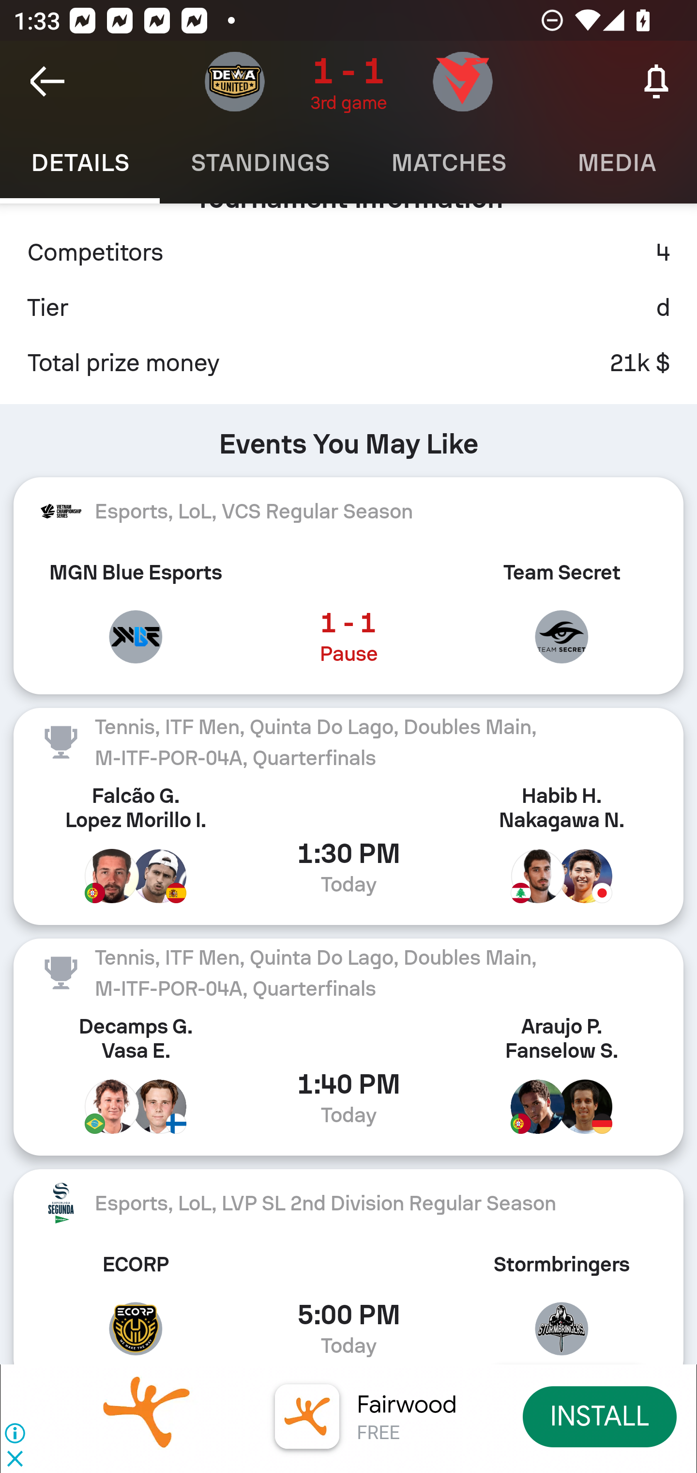 This screenshot has width=697, height=1473. I want to click on FREE, so click(379, 1433).